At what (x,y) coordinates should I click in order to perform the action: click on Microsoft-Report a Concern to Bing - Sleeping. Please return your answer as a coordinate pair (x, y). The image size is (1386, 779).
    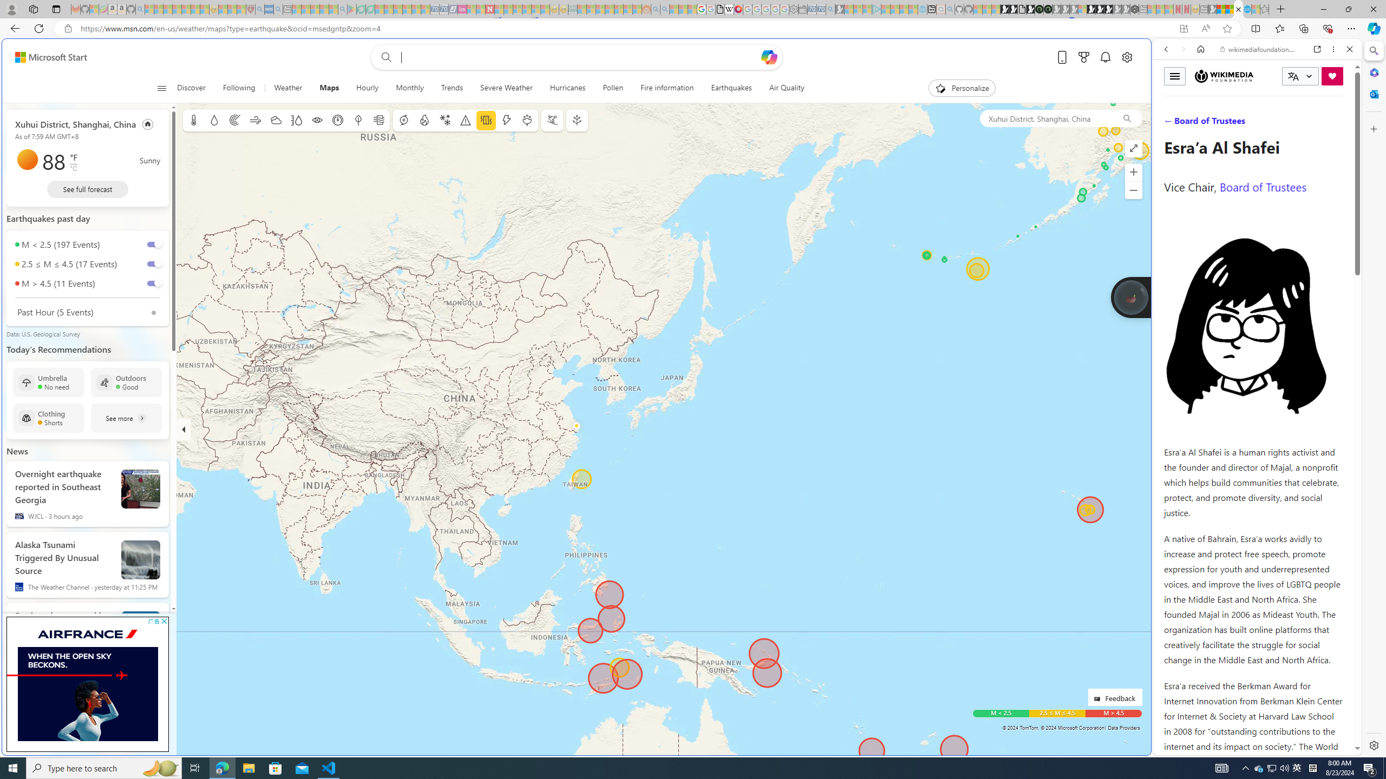
    Looking at the image, I should click on (94, 9).